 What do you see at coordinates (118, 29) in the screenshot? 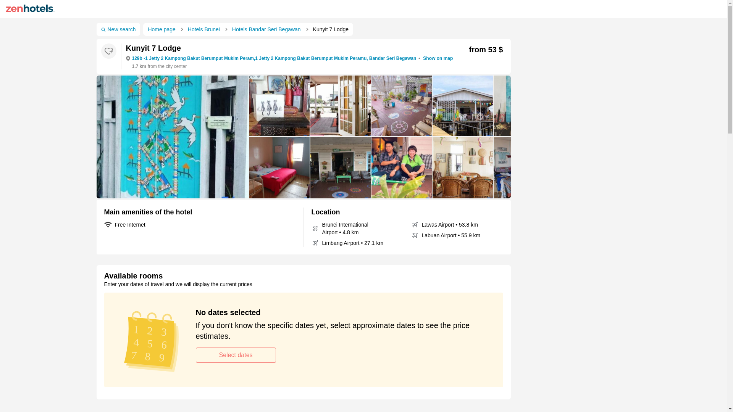
I see `New search` at bounding box center [118, 29].